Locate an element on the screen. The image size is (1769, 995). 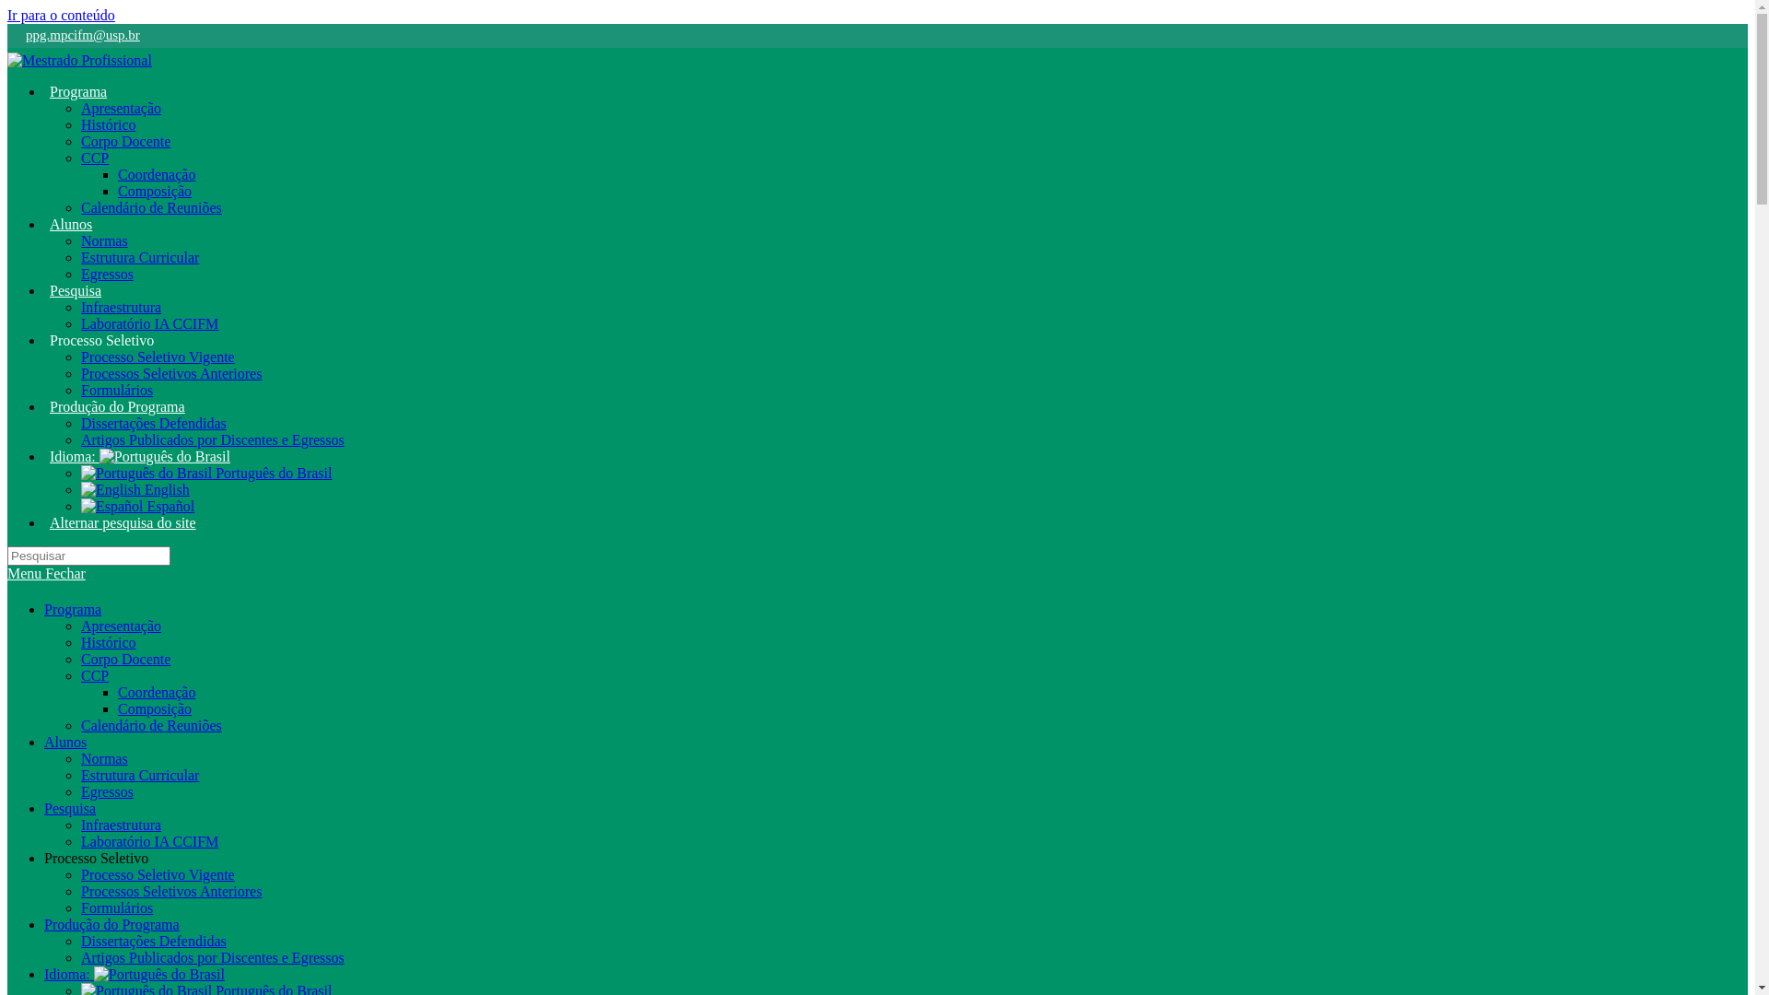
Artigos Publicados por Discentes e Egressos is located at coordinates (213, 956).